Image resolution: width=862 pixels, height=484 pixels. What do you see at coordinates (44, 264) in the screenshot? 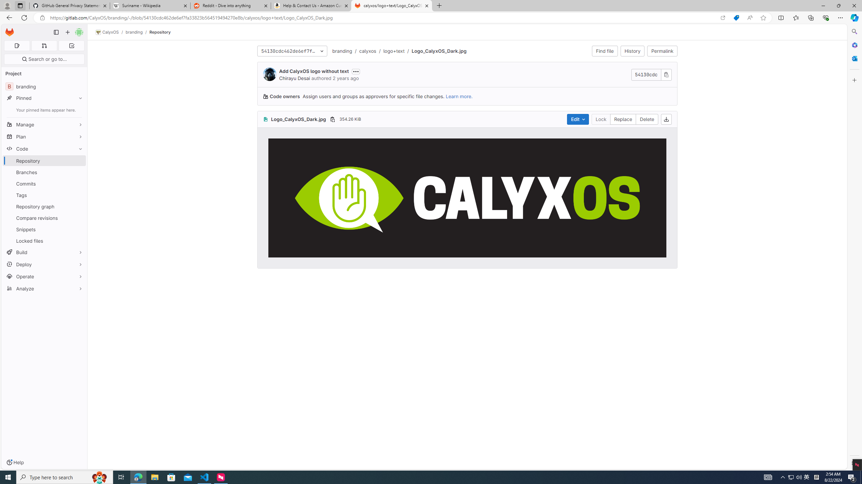
I see `Deploy` at bounding box center [44, 264].